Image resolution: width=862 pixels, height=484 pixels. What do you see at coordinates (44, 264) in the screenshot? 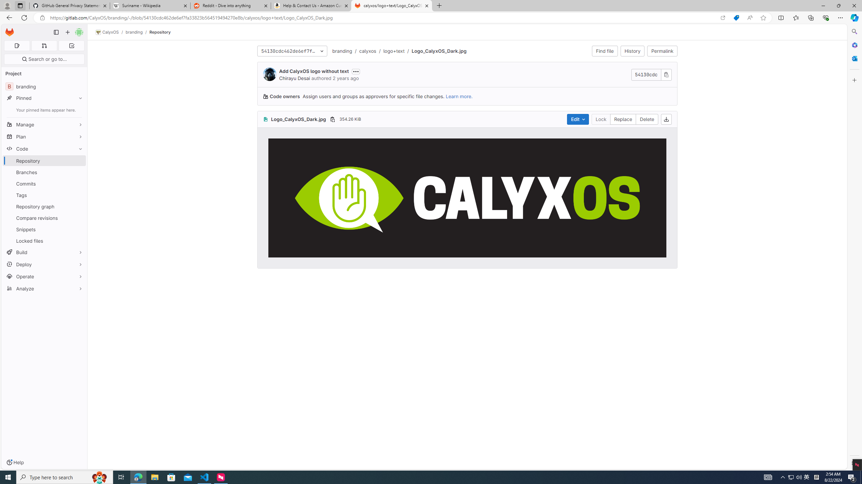
I see `Deploy` at bounding box center [44, 264].